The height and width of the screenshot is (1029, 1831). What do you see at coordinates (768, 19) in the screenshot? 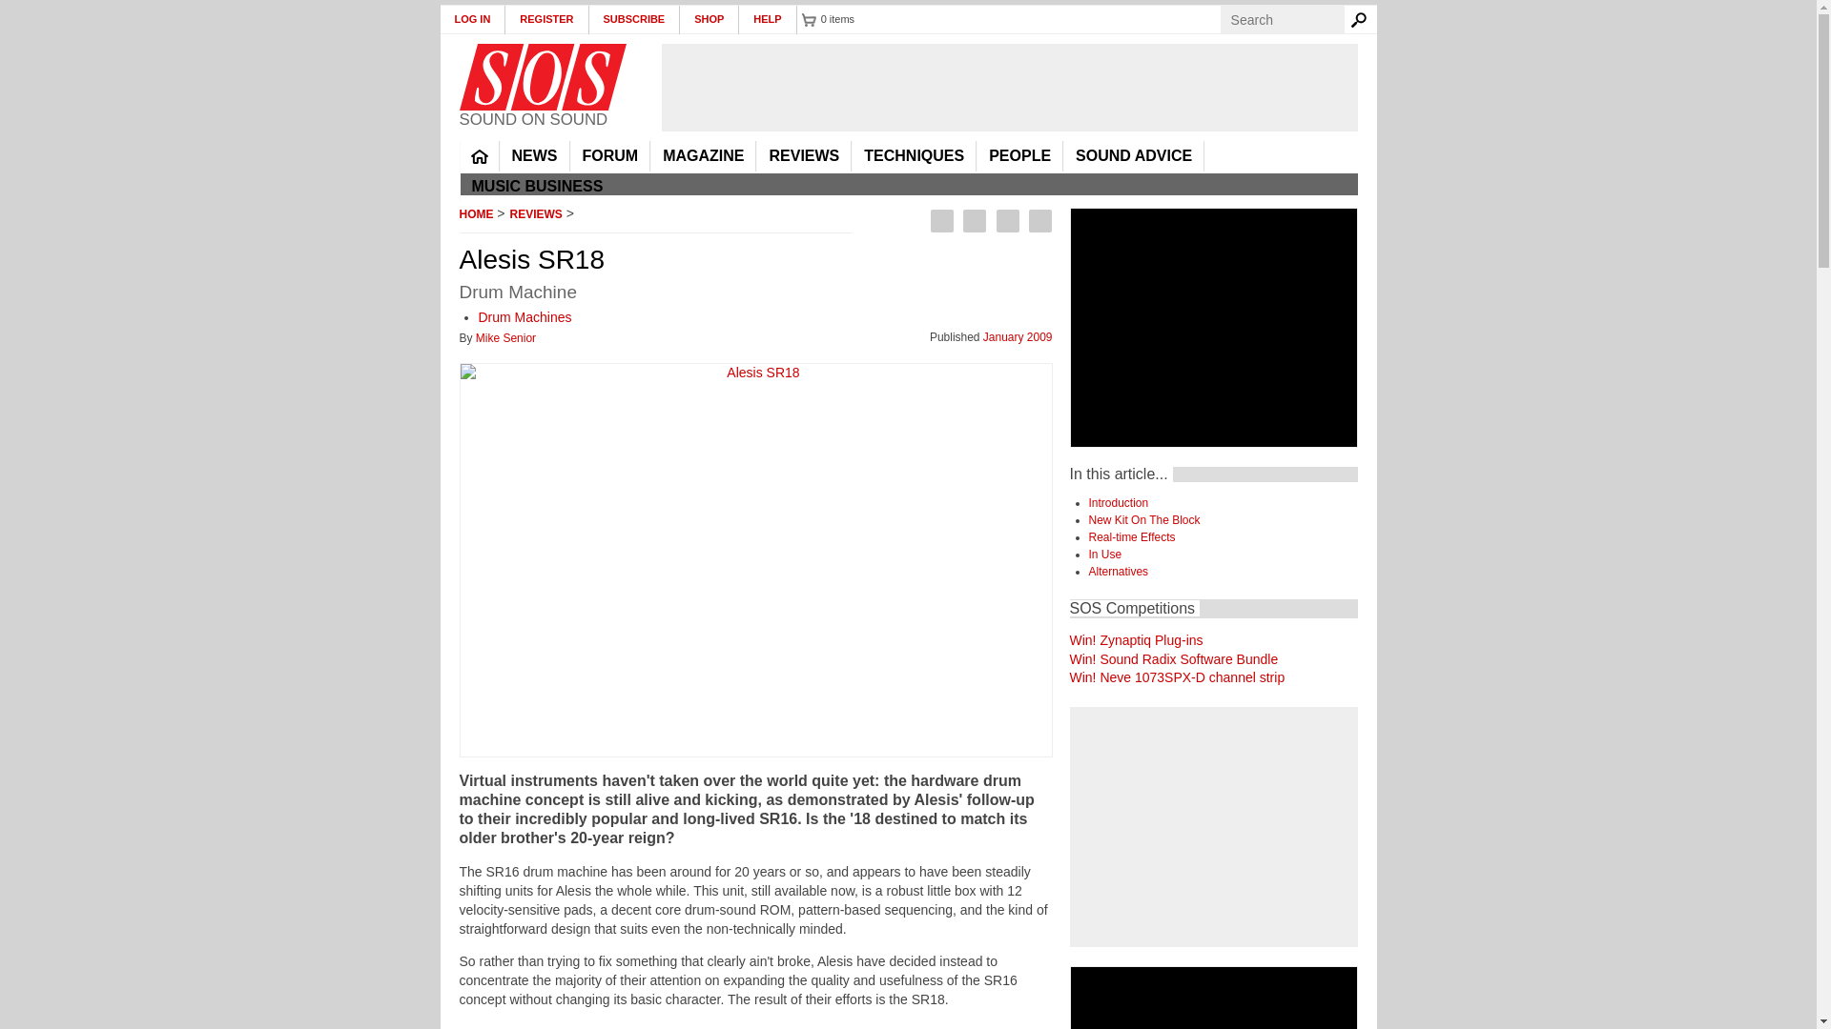
I see `HELP` at bounding box center [768, 19].